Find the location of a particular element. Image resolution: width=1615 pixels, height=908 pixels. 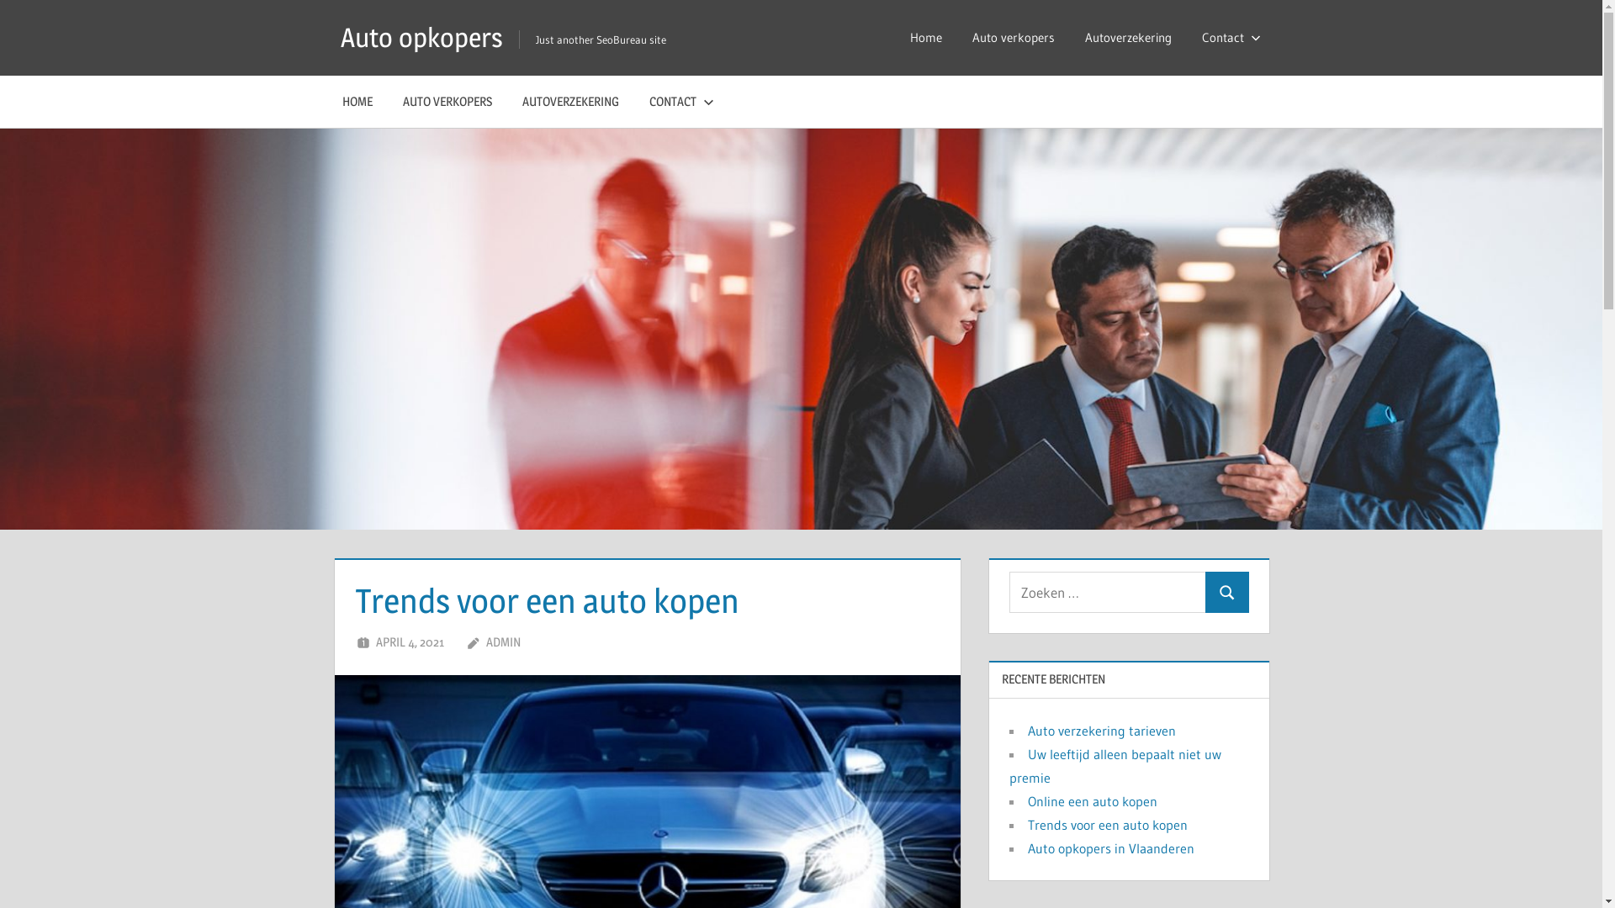

ADMIN is located at coordinates (503, 642).